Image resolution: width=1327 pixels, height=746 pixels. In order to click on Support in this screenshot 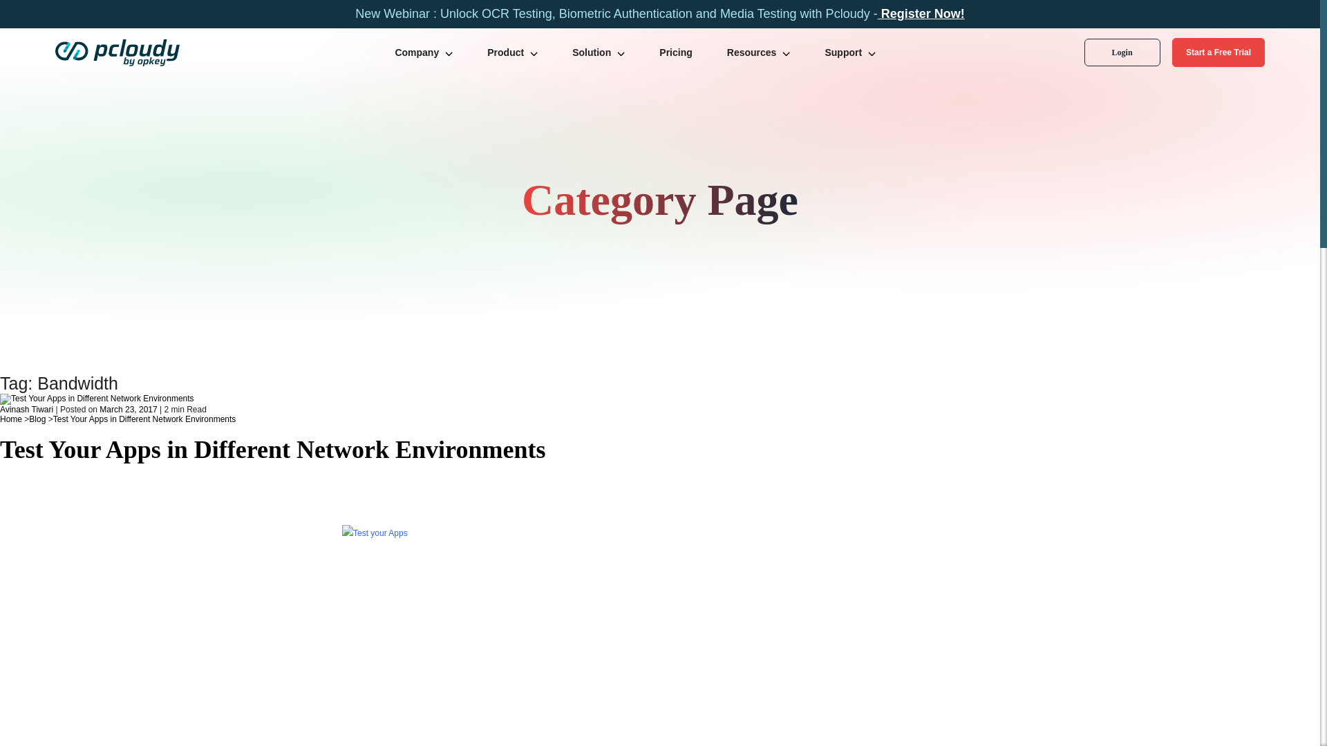, I will do `click(850, 52)`.